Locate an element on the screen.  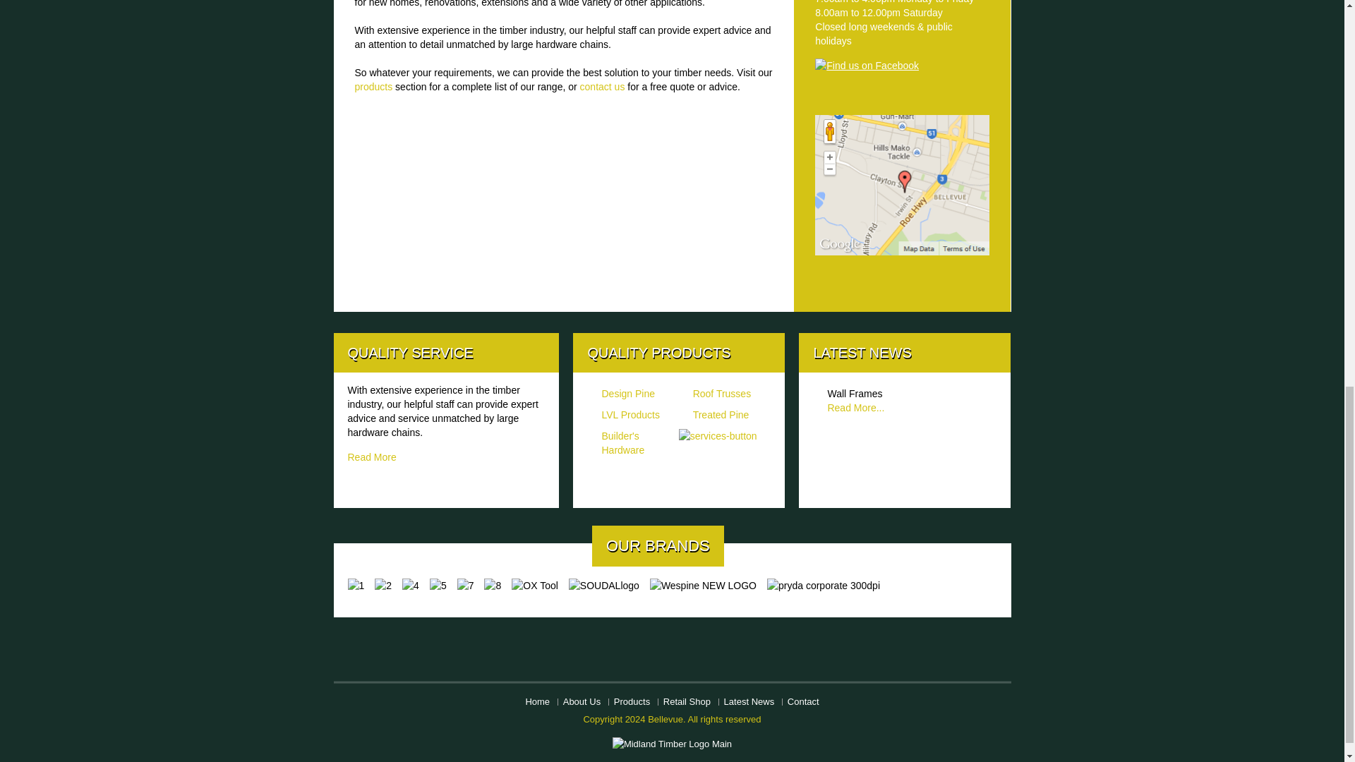
Retail Shop is located at coordinates (687, 701).